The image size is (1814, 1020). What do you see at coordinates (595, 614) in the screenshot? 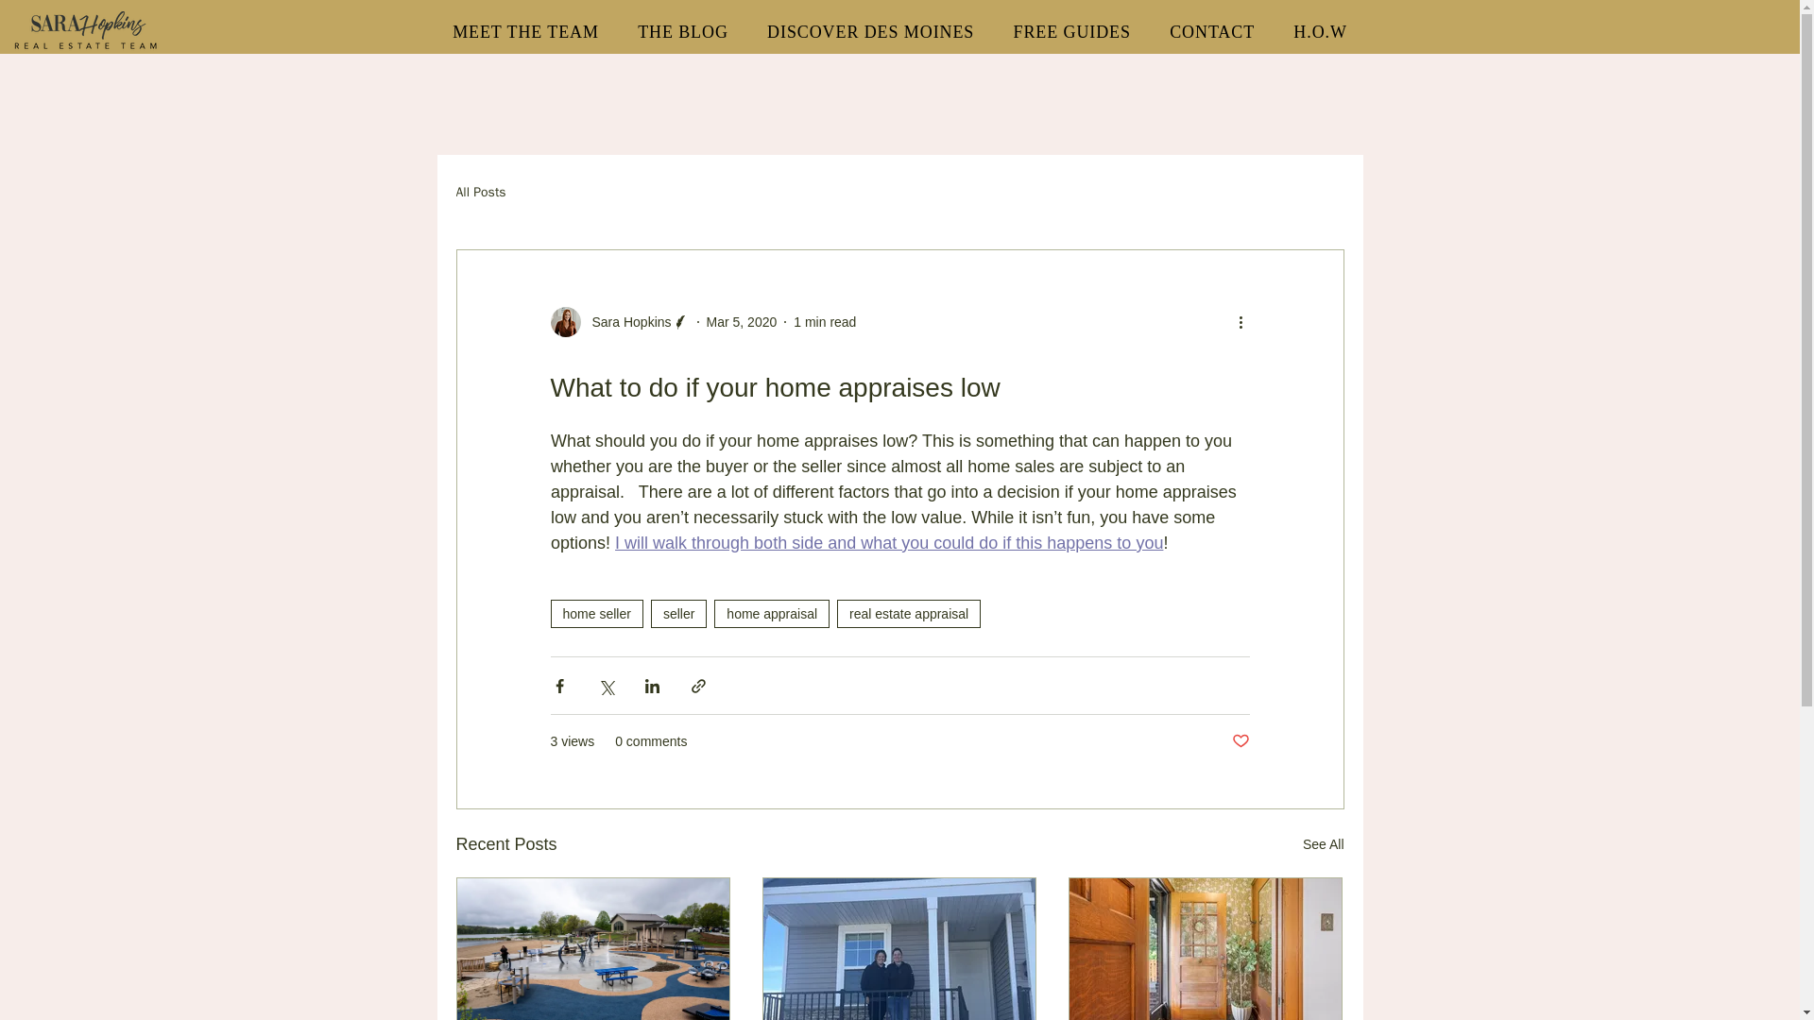
I see `home seller` at bounding box center [595, 614].